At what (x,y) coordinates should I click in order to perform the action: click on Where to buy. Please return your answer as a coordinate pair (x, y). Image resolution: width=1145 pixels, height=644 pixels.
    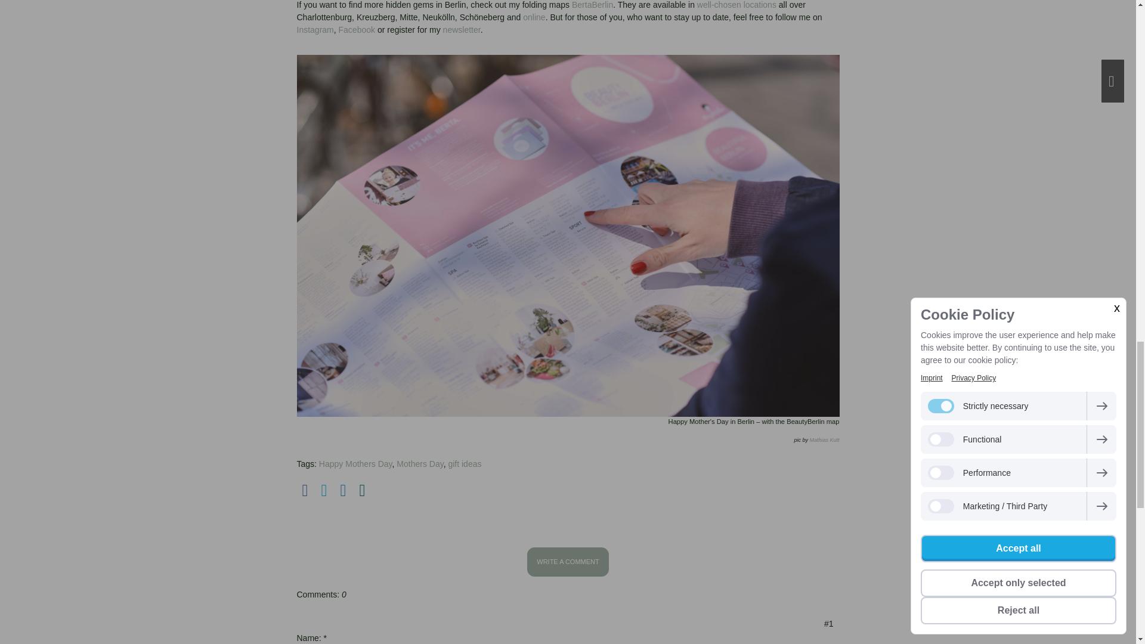
    Looking at the image, I should click on (736, 5).